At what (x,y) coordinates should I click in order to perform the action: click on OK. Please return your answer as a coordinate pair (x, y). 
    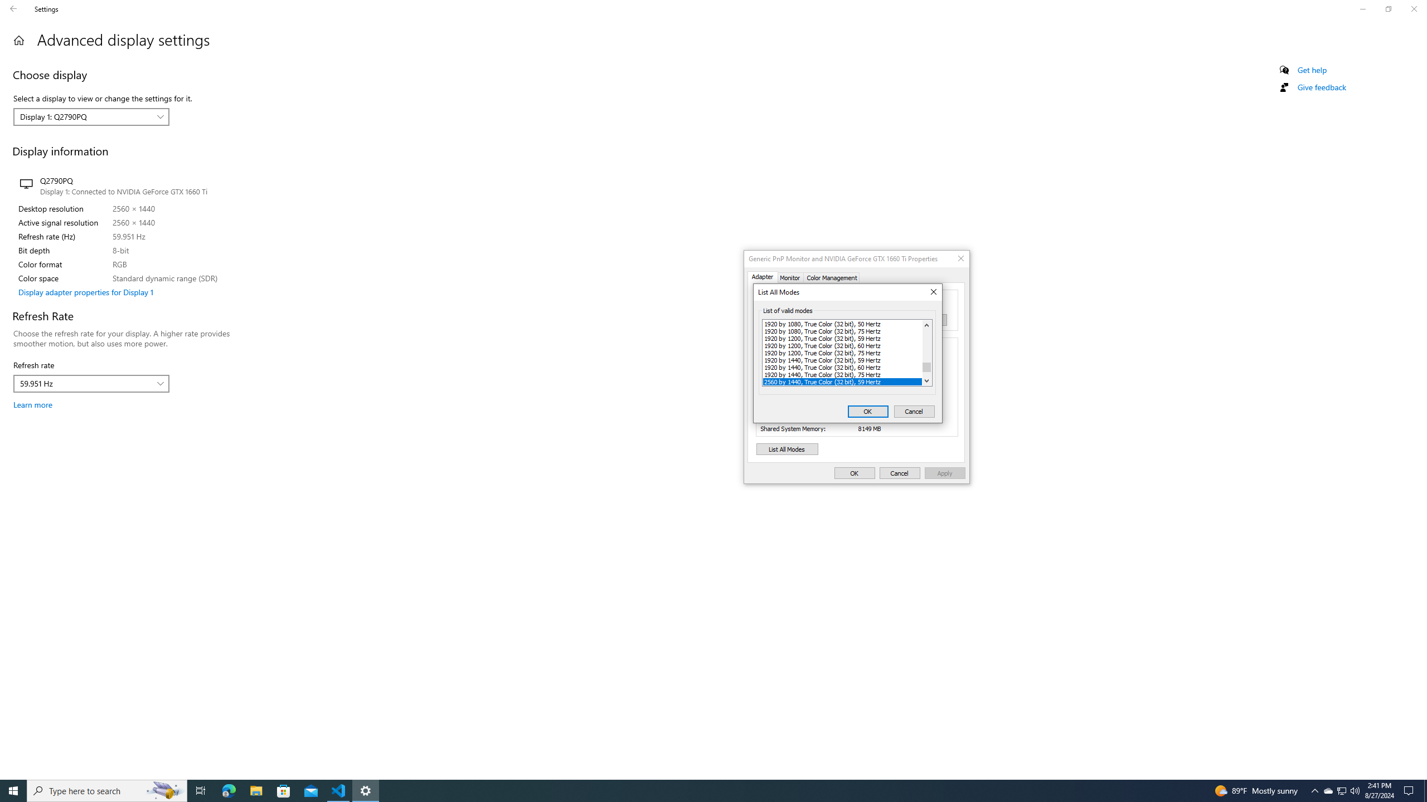
    Looking at the image, I should click on (868, 412).